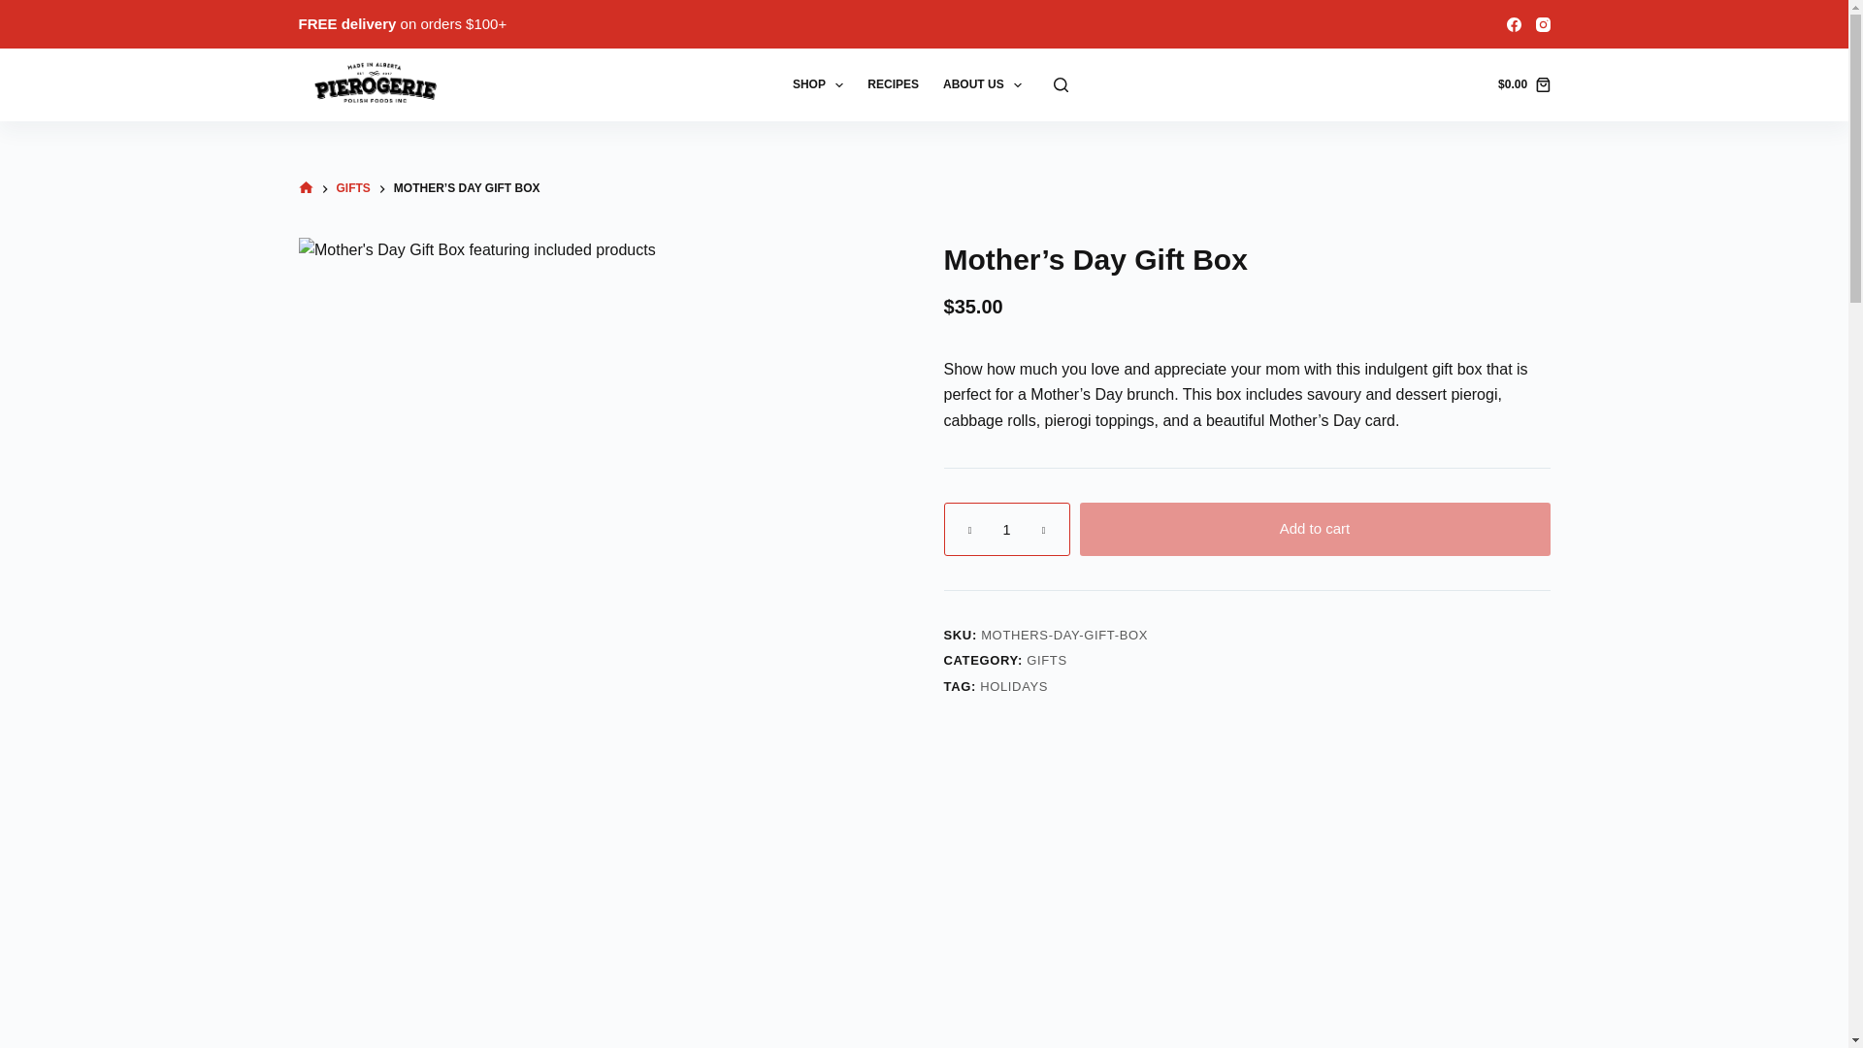 The image size is (1863, 1048). Describe the element at coordinates (982, 84) in the screenshot. I see `Learn more about us and visit our farm.` at that location.